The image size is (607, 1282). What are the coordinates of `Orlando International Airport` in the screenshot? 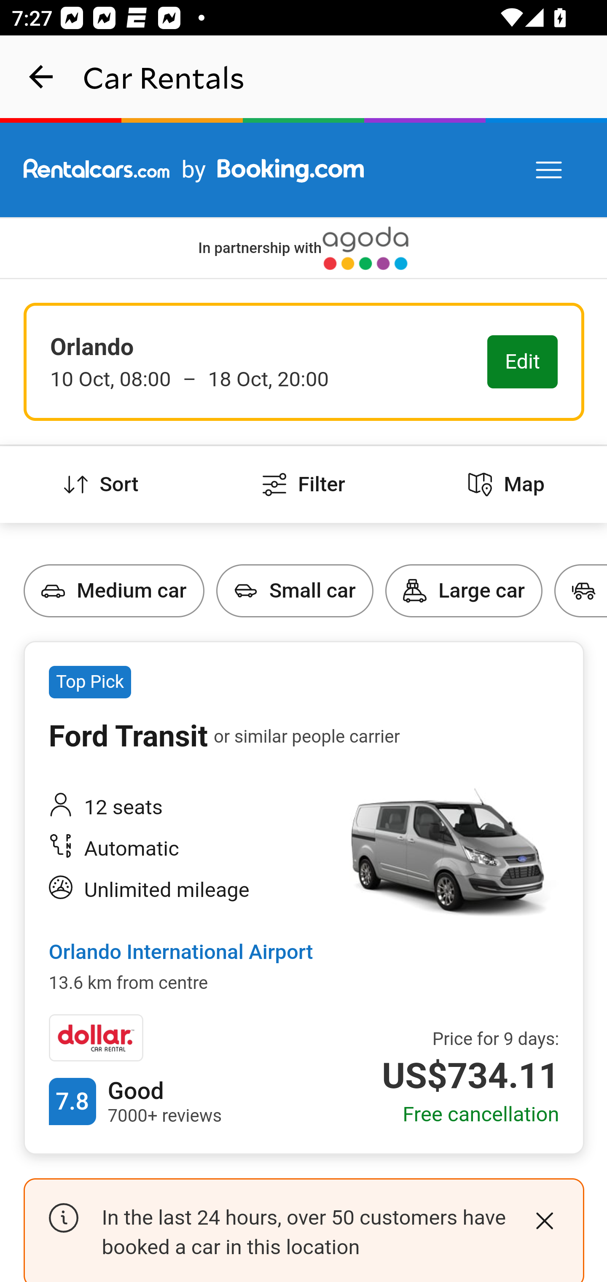 It's located at (180, 953).